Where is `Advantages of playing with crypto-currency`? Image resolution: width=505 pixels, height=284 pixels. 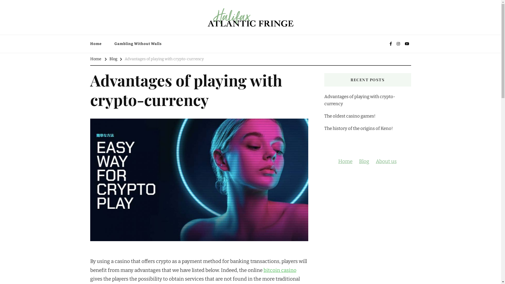
Advantages of playing with crypto-currency is located at coordinates (164, 59).